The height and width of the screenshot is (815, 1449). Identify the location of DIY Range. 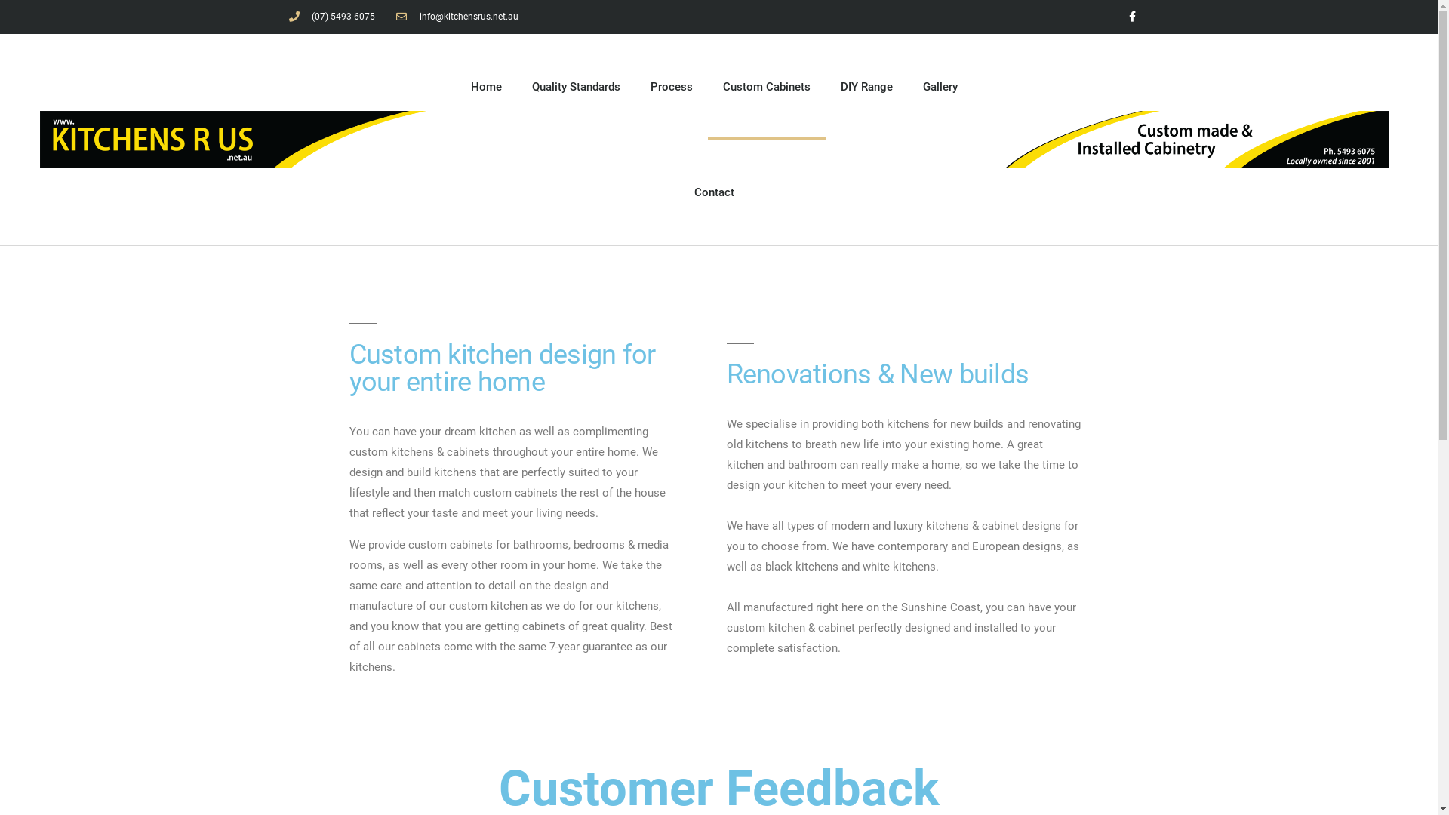
(866, 87).